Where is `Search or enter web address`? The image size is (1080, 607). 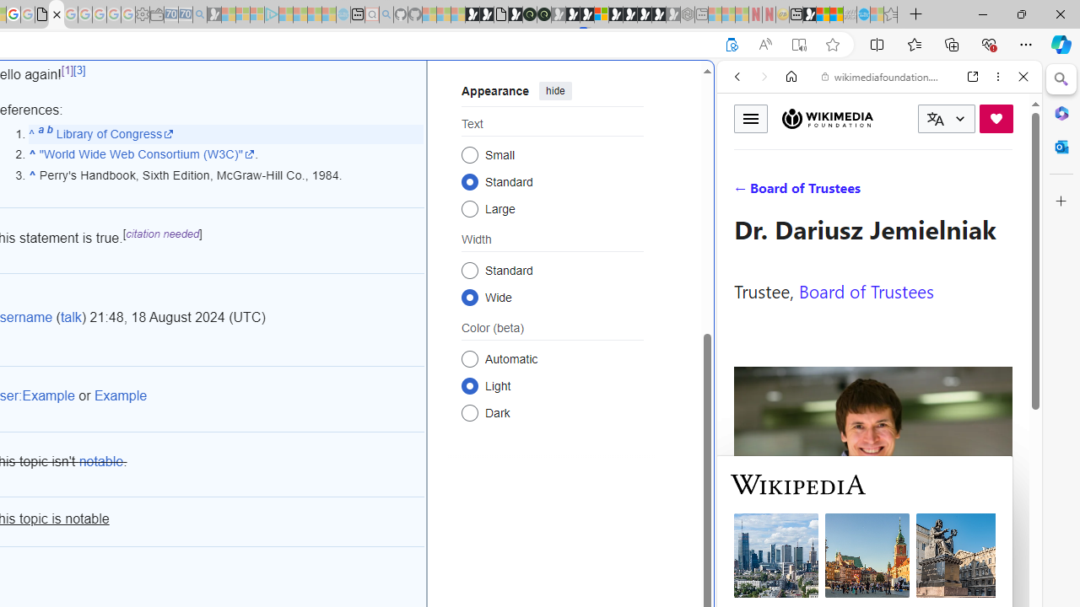
Search or enter web address is located at coordinates (290, 162).